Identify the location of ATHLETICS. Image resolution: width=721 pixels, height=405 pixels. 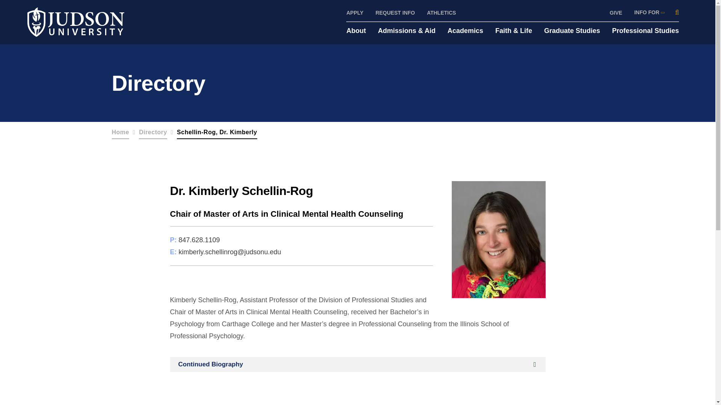
(442, 13).